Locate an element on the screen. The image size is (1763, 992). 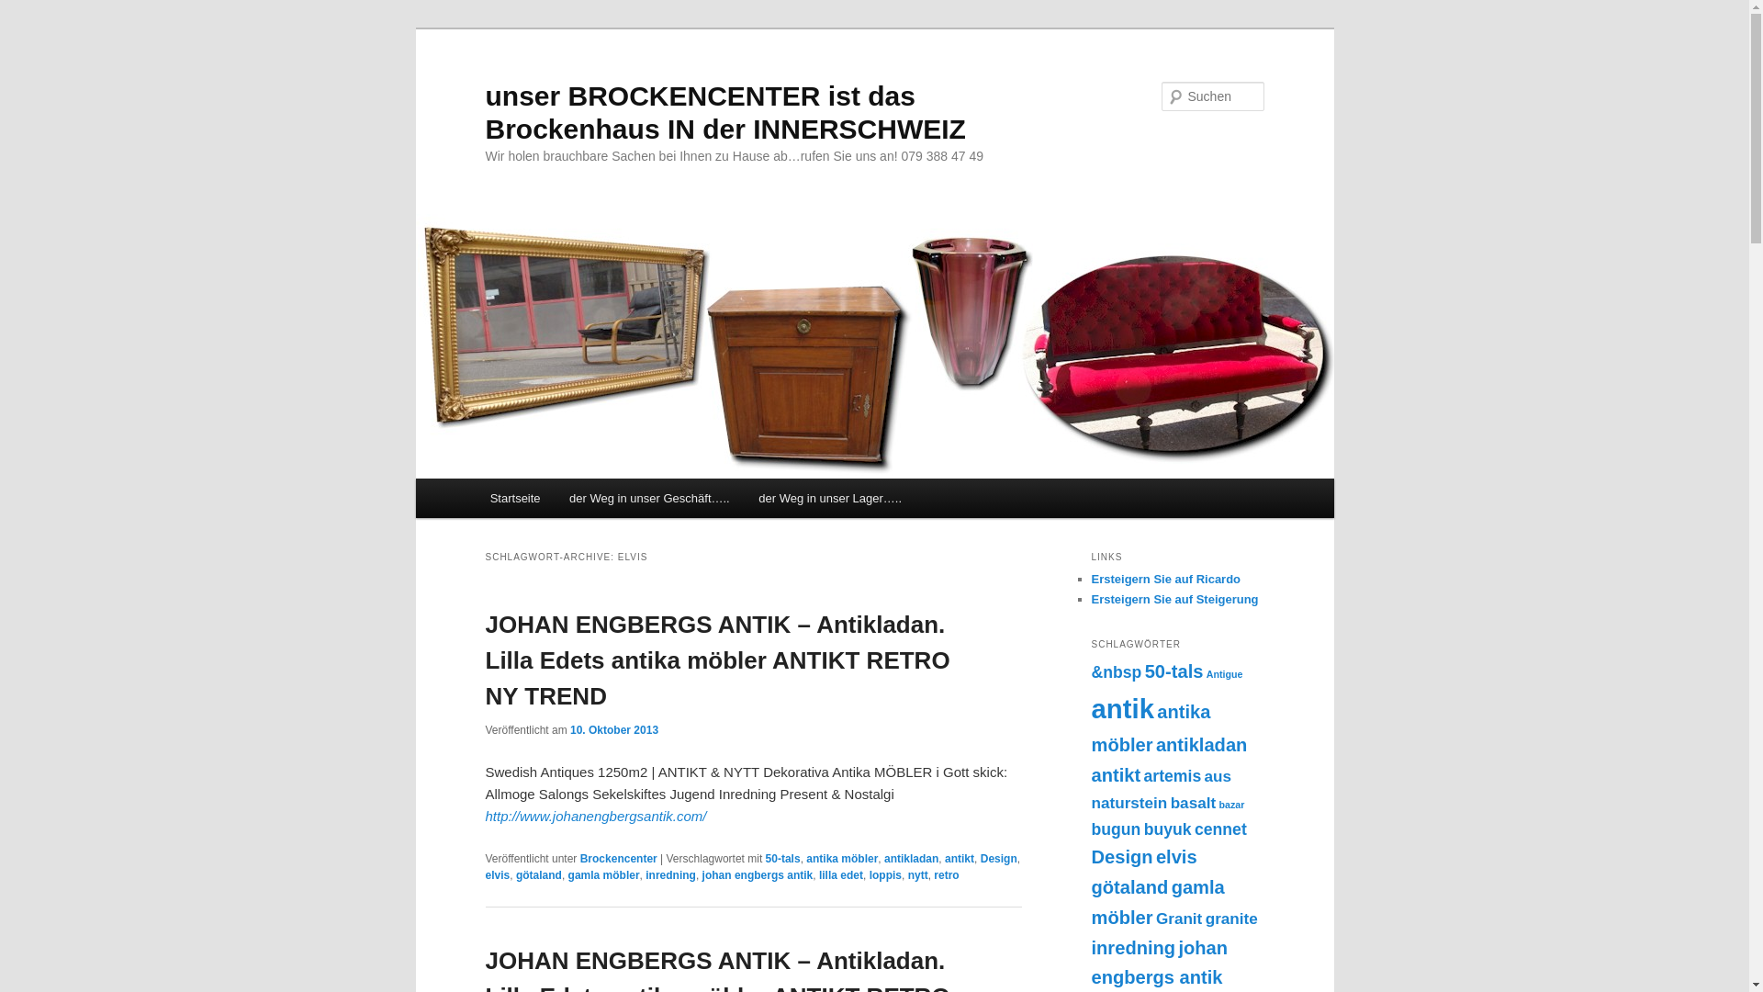
50-tals is located at coordinates (1174, 671).